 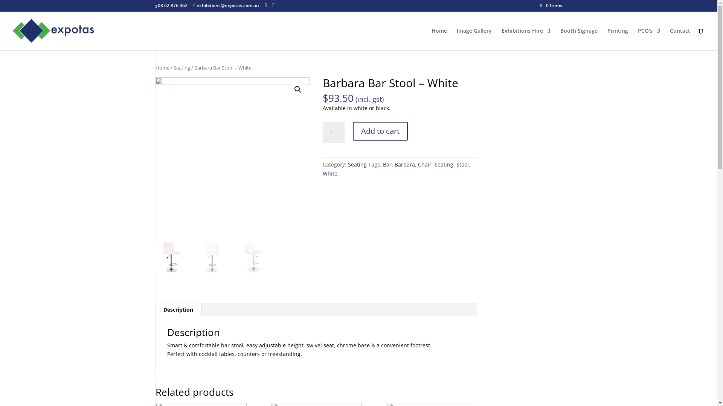 I want to click on Stool, so click(x=462, y=164).